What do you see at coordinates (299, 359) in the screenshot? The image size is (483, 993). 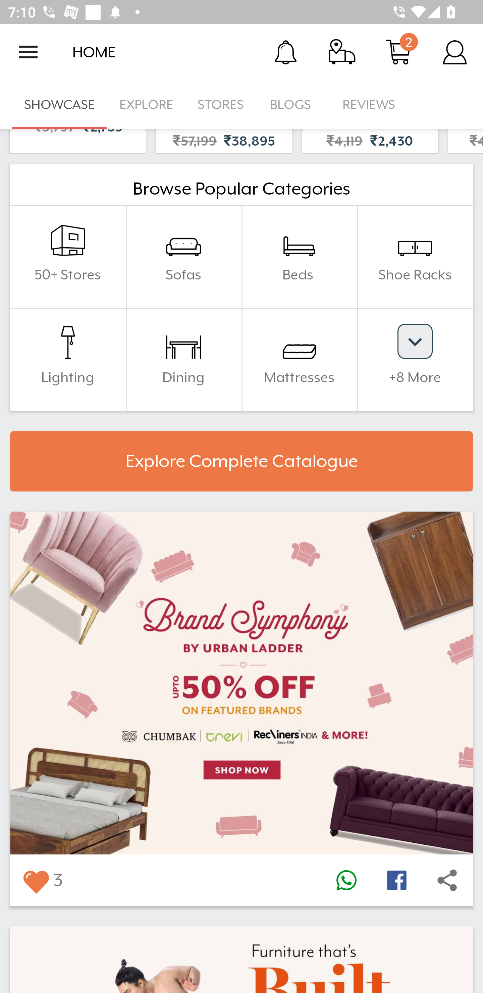 I see `Mattresses` at bounding box center [299, 359].